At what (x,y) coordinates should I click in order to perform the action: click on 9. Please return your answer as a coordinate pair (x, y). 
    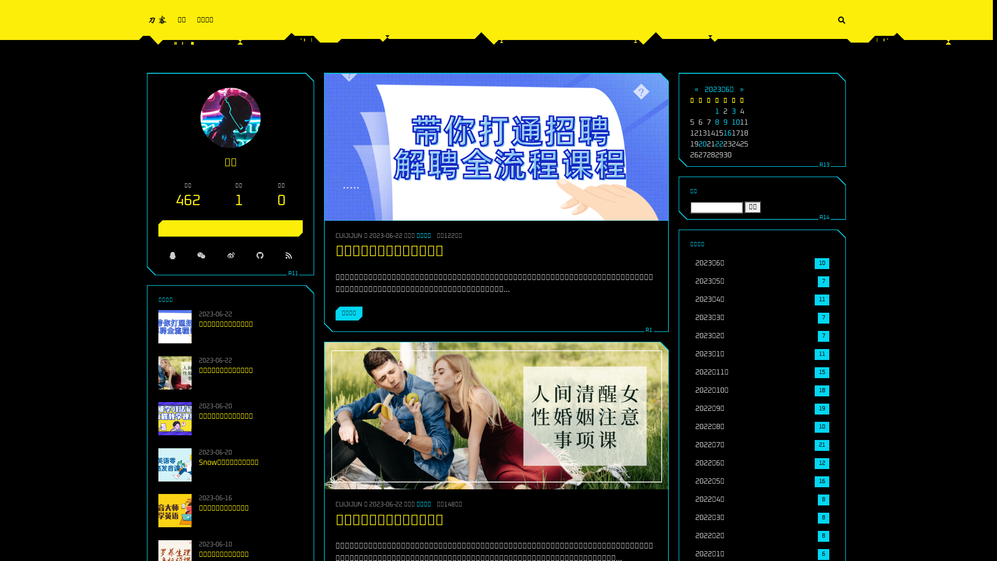
    Looking at the image, I should click on (725, 122).